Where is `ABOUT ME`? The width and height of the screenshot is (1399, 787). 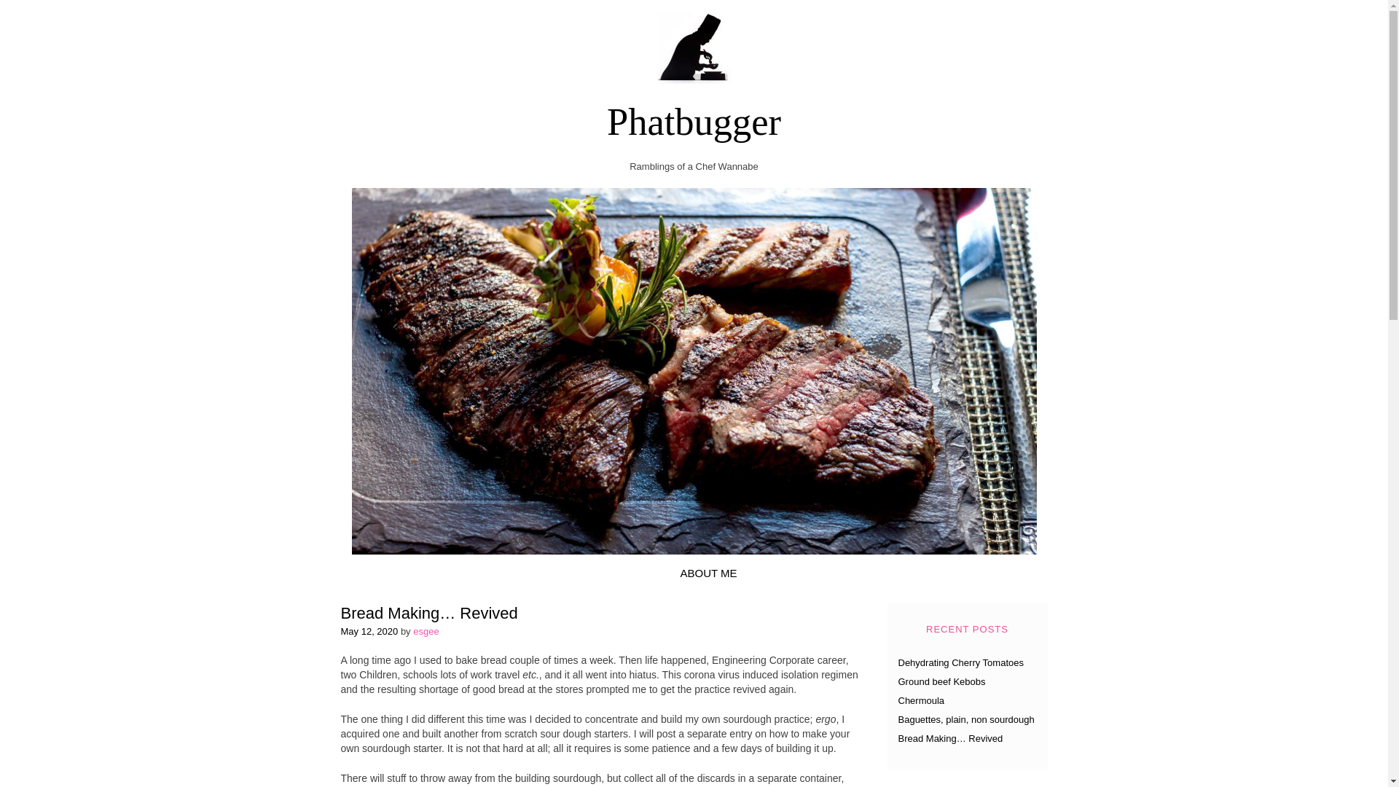 ABOUT ME is located at coordinates (708, 573).